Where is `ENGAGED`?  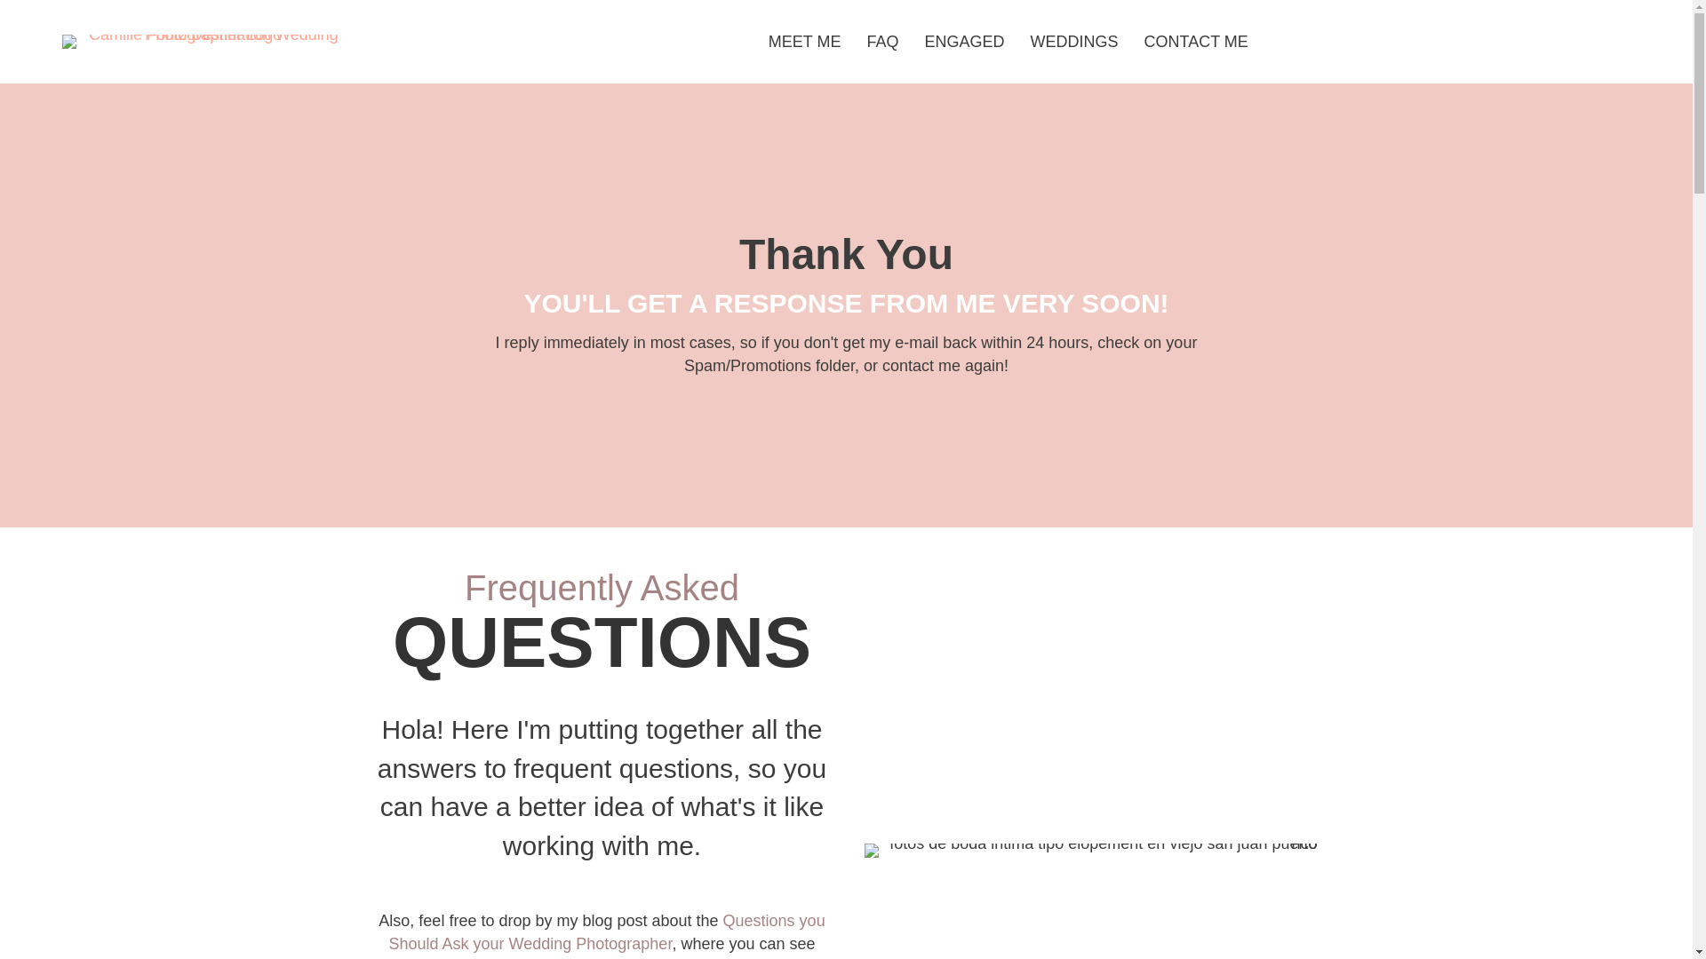
ENGAGED is located at coordinates (963, 42).